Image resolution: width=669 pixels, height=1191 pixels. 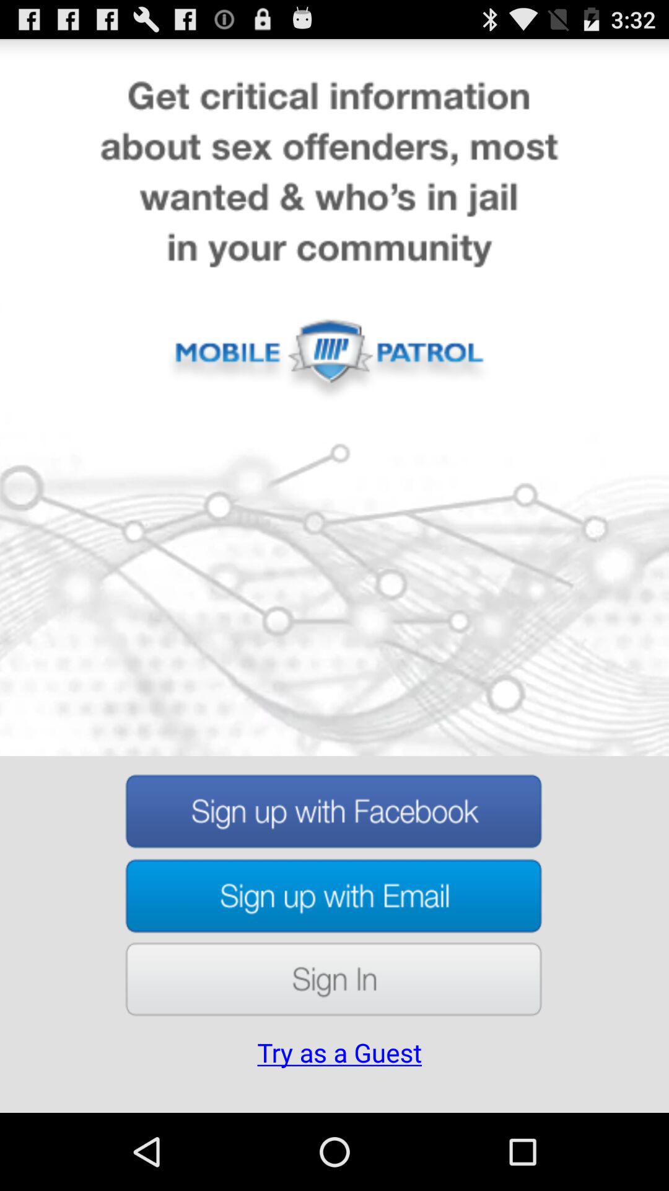 What do you see at coordinates (339, 1070) in the screenshot?
I see `swipe until the try as a item` at bounding box center [339, 1070].